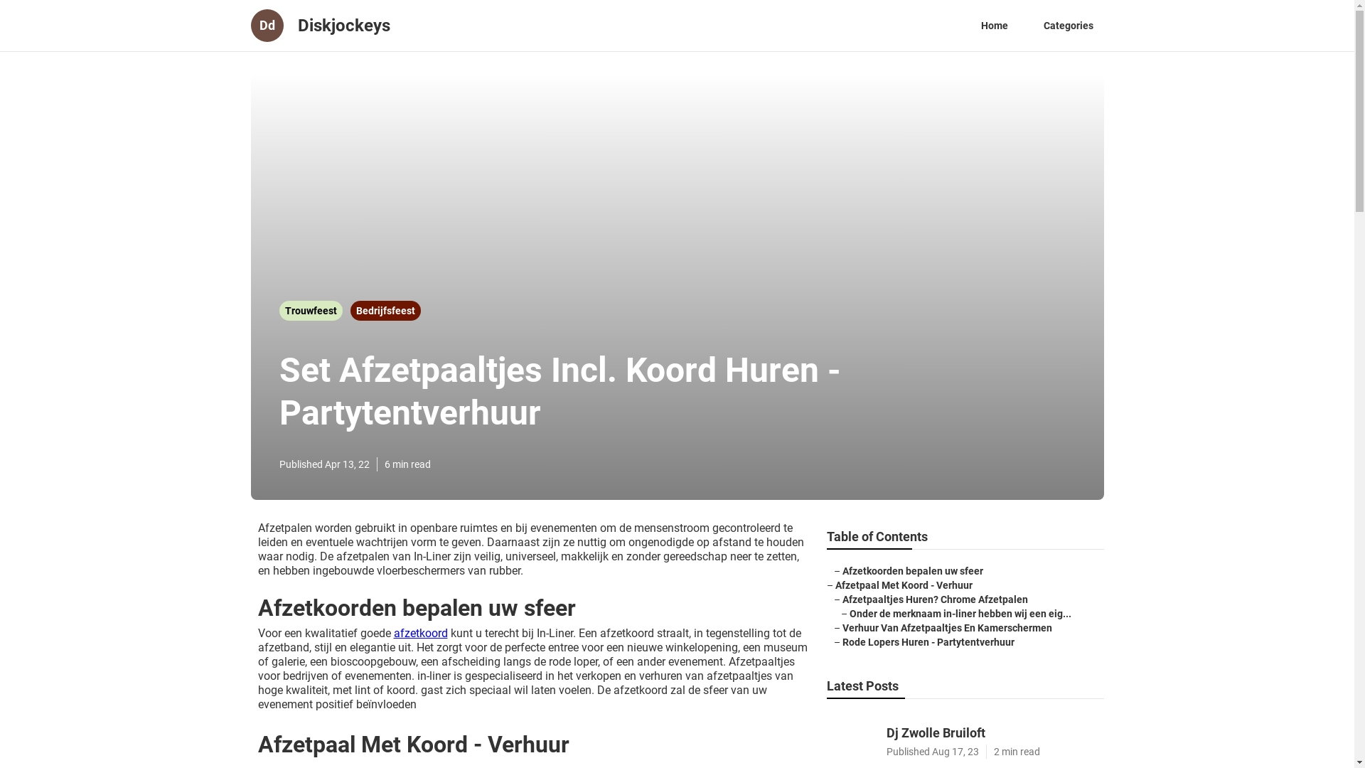 The width and height of the screenshot is (1365, 768). What do you see at coordinates (994, 26) in the screenshot?
I see `Home` at bounding box center [994, 26].